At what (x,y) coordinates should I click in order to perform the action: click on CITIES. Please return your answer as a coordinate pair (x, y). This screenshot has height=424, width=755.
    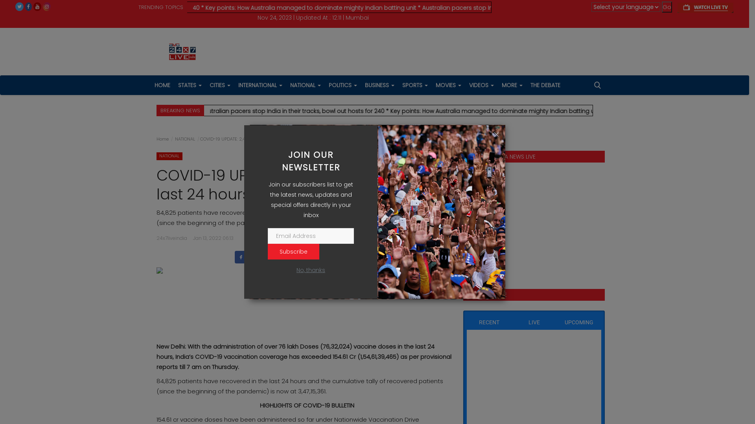
    Looking at the image, I should click on (219, 85).